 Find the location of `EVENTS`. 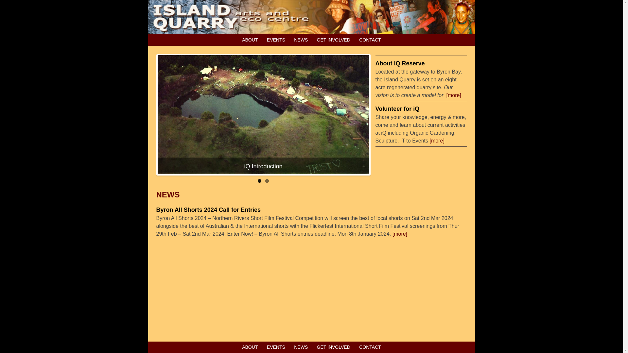

EVENTS is located at coordinates (276, 40).